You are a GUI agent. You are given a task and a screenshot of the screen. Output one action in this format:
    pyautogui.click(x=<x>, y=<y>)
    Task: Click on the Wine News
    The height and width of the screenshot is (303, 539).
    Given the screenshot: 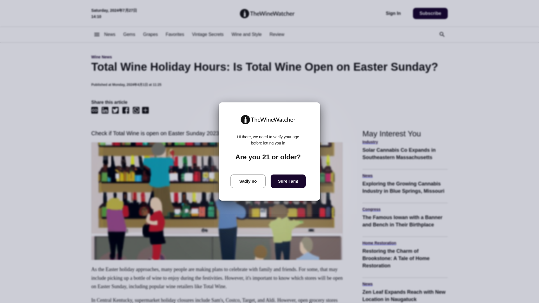 What is the action you would take?
    pyautogui.click(x=269, y=57)
    